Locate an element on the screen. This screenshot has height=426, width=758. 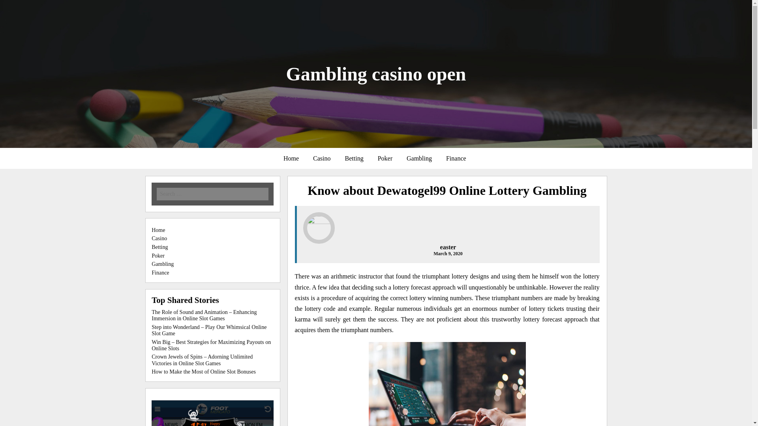
Search is located at coordinates (113, 6).